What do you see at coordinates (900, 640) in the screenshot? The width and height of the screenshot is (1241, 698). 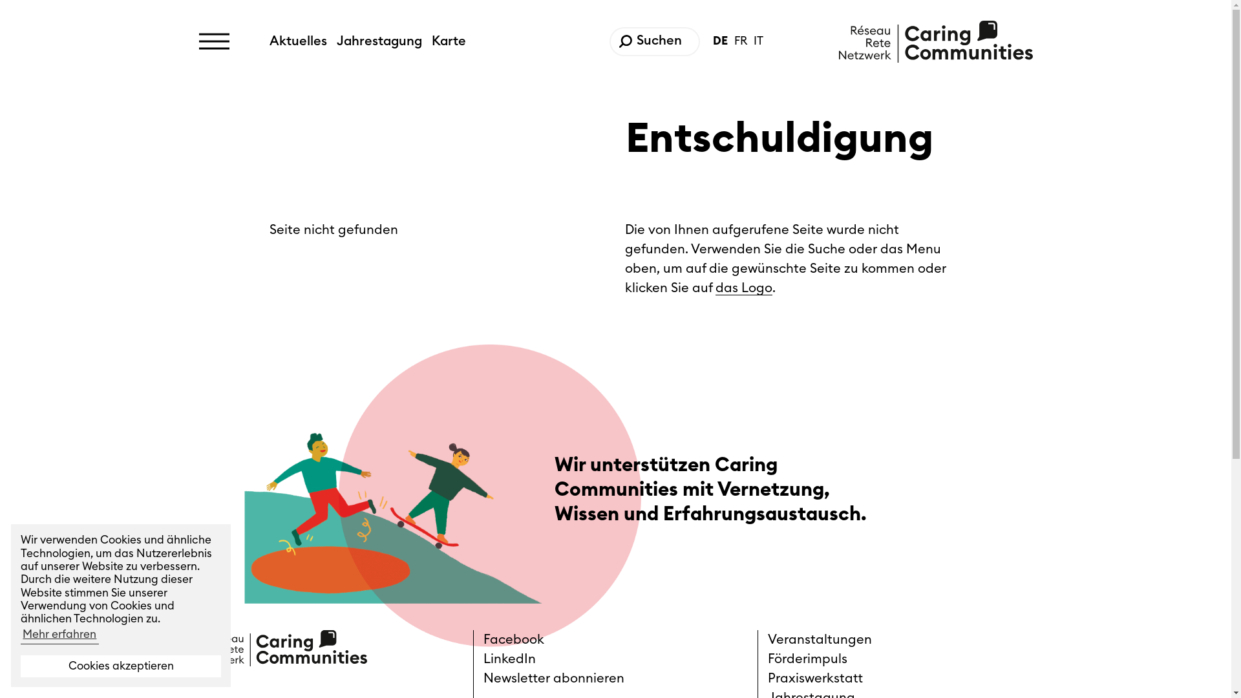 I see `Veranstaltungen` at bounding box center [900, 640].